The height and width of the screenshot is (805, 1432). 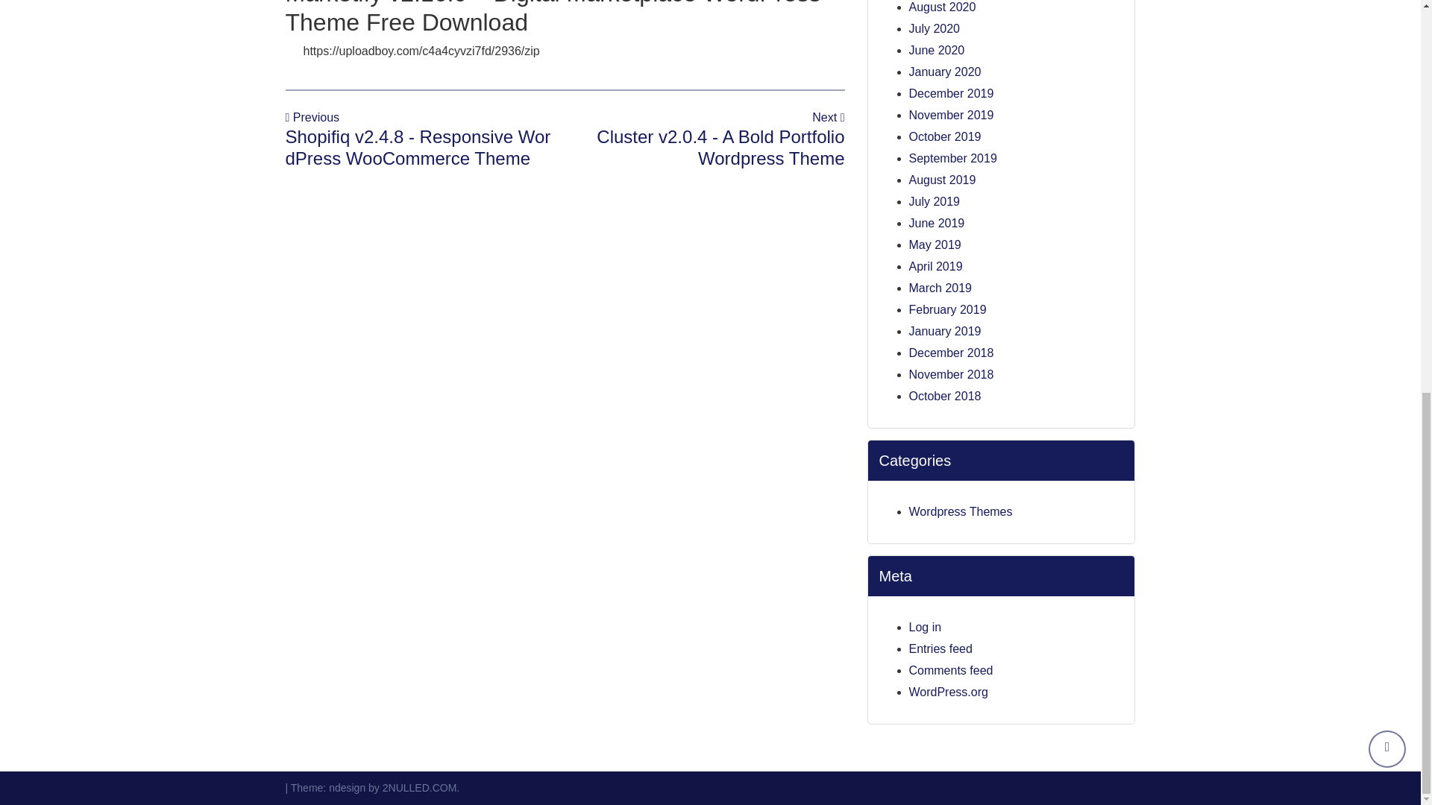 I want to click on January 2019, so click(x=944, y=331).